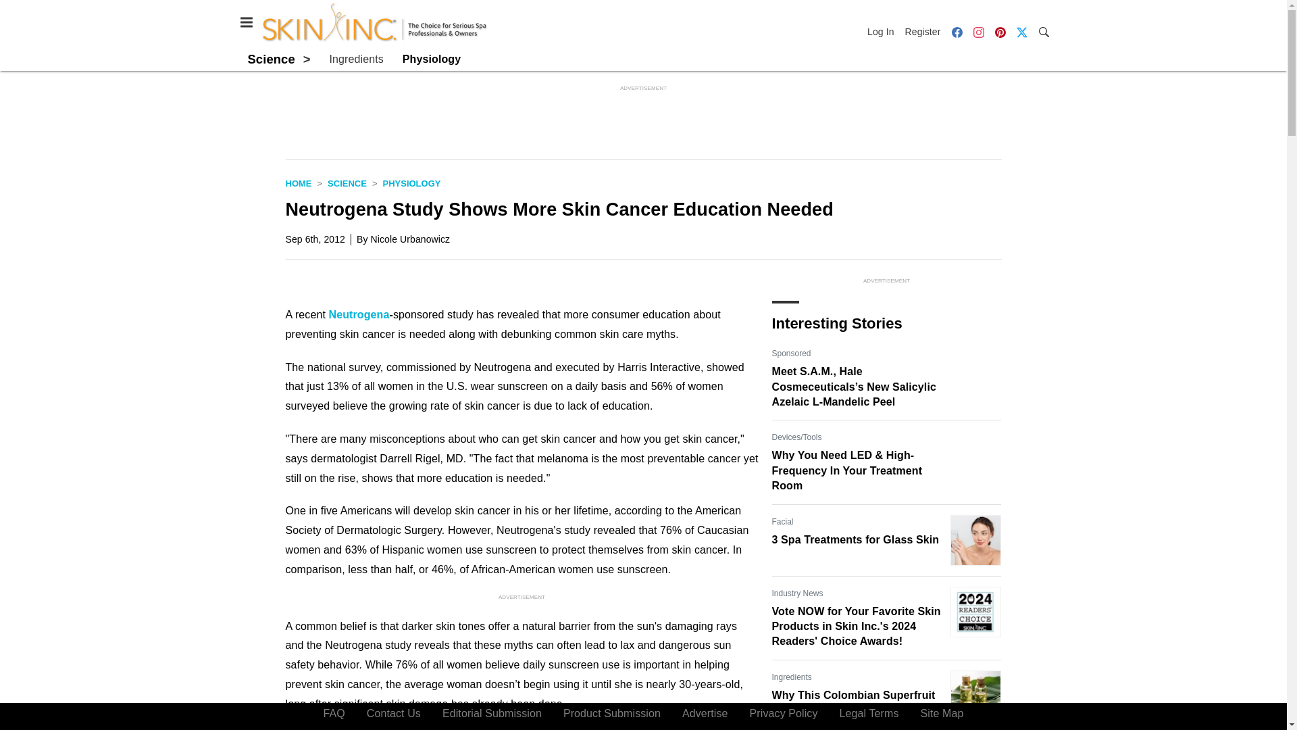  What do you see at coordinates (411, 182) in the screenshot?
I see `Physiology` at bounding box center [411, 182].